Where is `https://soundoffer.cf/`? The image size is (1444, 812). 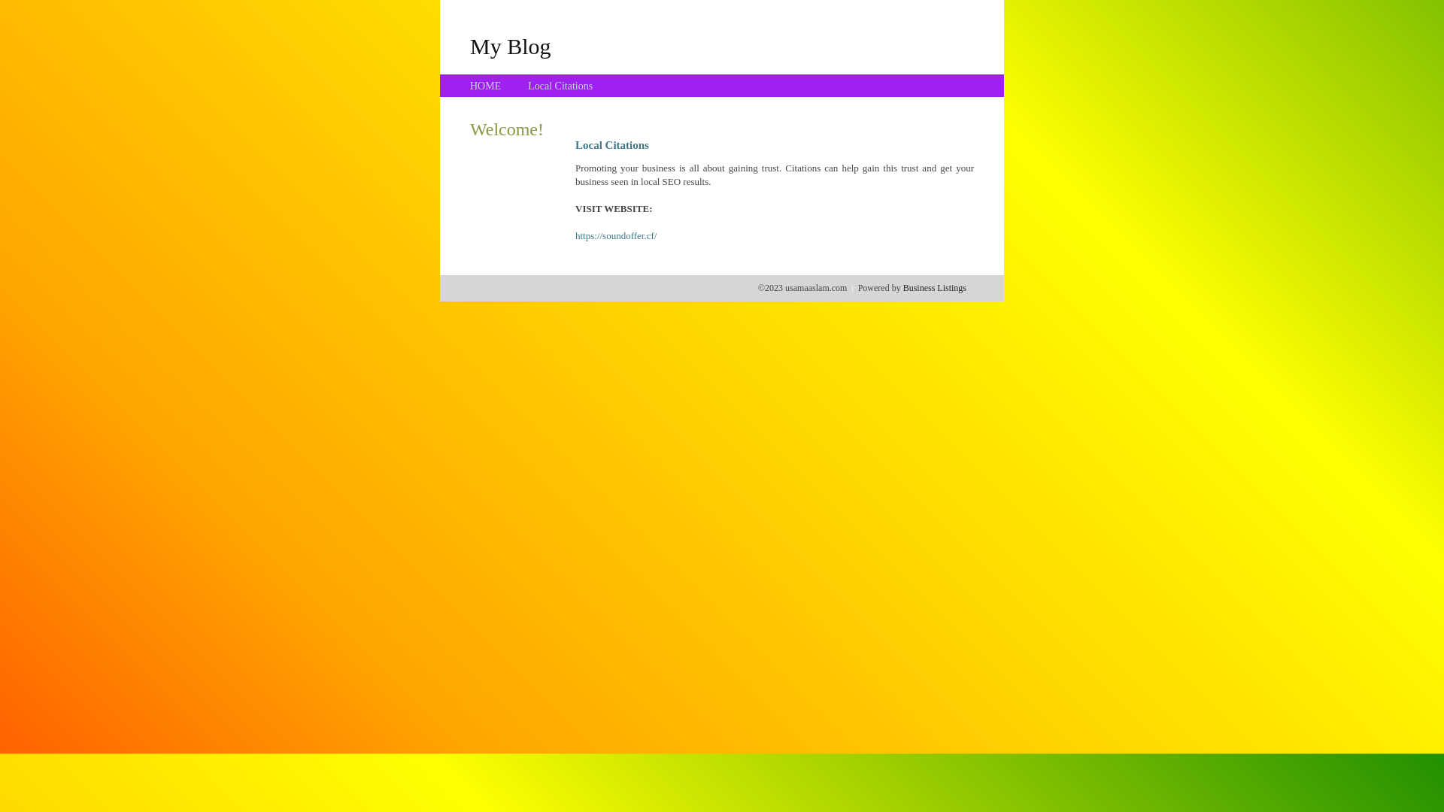
https://soundoffer.cf/ is located at coordinates (616, 236).